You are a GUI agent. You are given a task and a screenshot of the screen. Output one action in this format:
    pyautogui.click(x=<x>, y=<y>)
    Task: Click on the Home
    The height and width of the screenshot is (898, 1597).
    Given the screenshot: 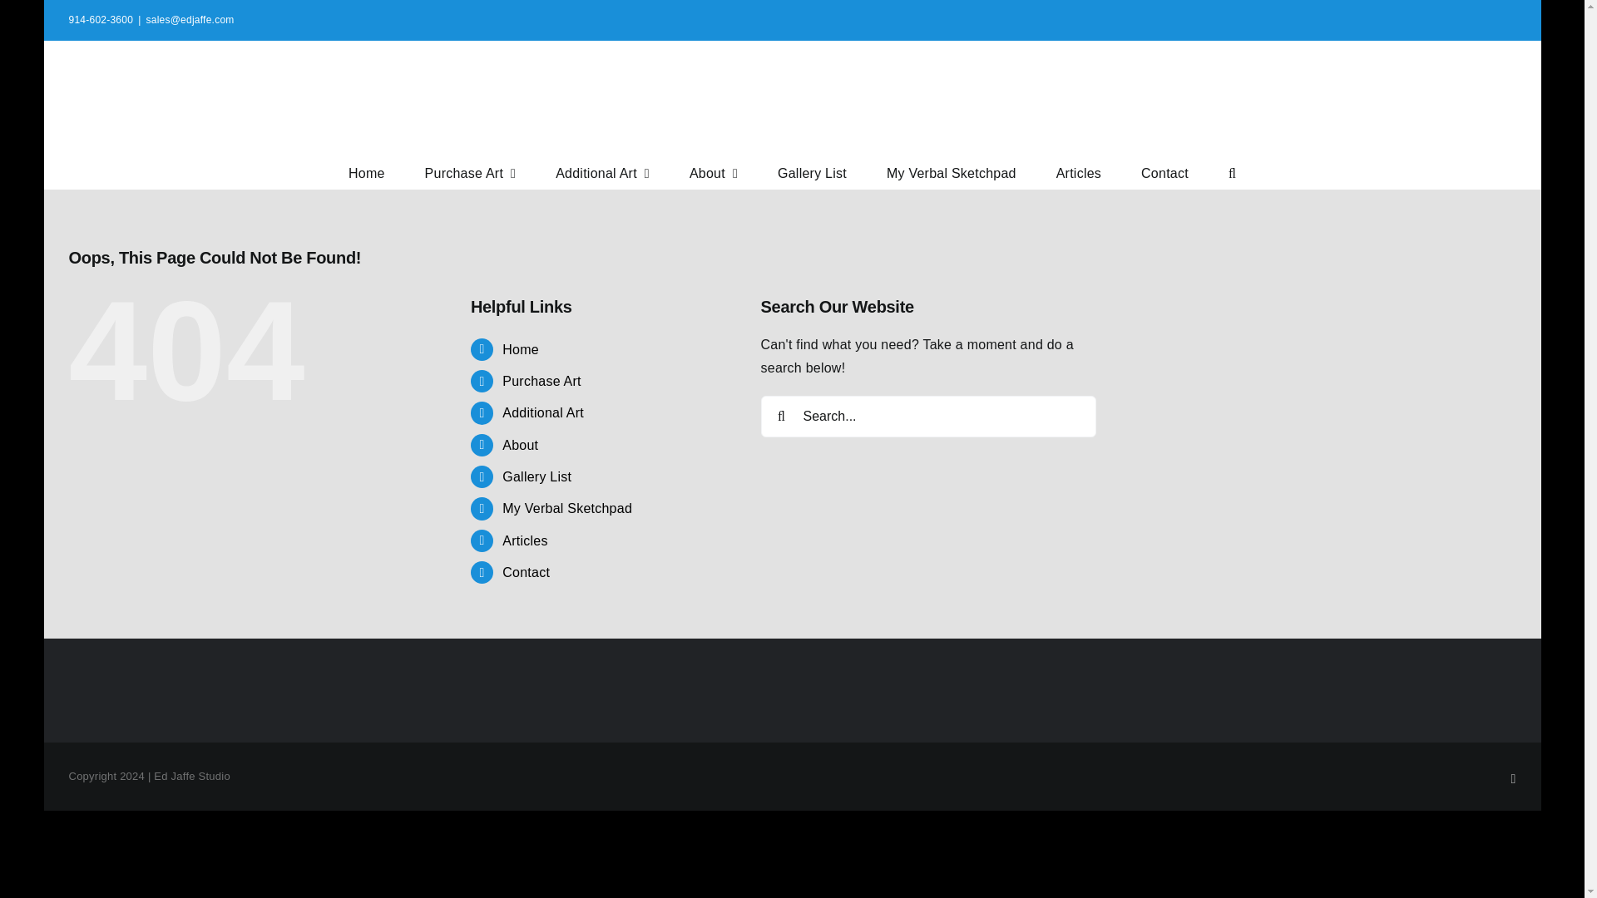 What is the action you would take?
    pyautogui.click(x=521, y=349)
    